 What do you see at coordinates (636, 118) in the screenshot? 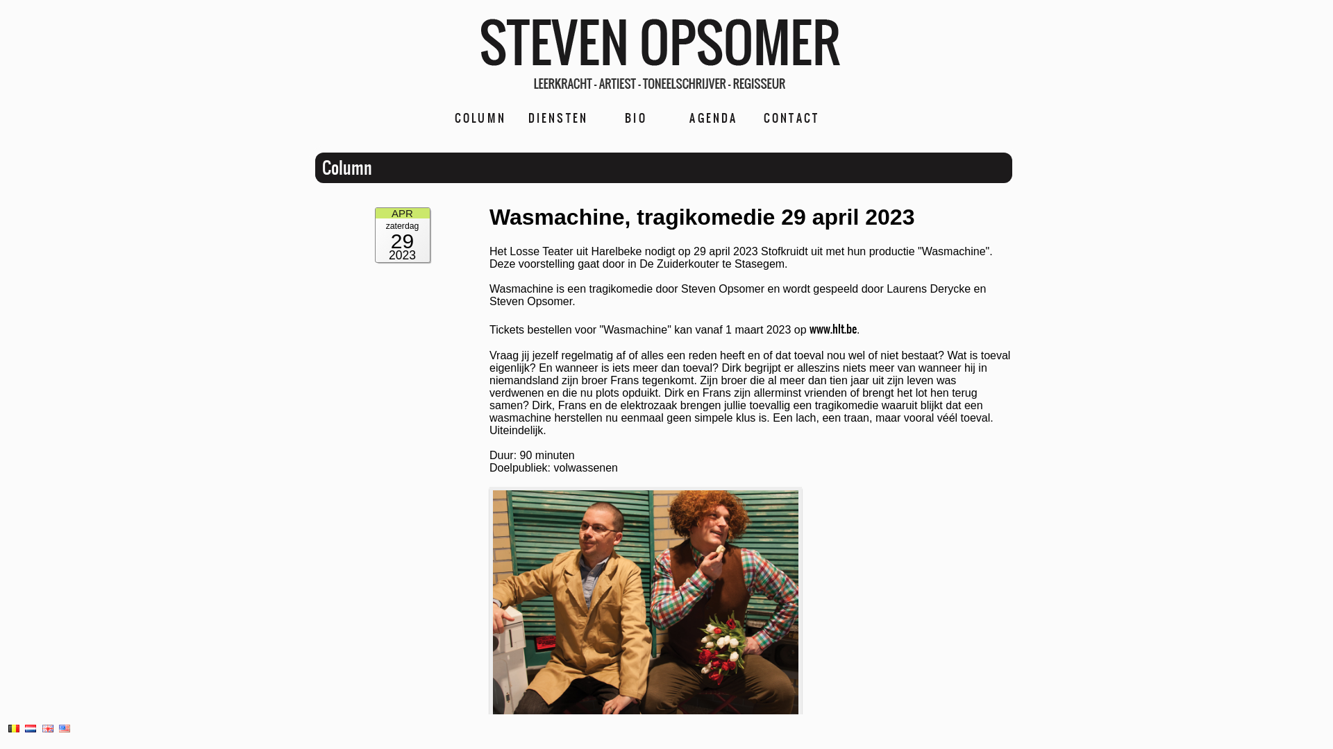
I see `BIO` at bounding box center [636, 118].